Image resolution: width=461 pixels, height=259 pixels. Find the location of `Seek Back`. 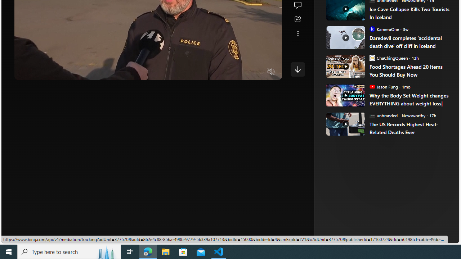

Seek Back is located at coordinates (40, 72).